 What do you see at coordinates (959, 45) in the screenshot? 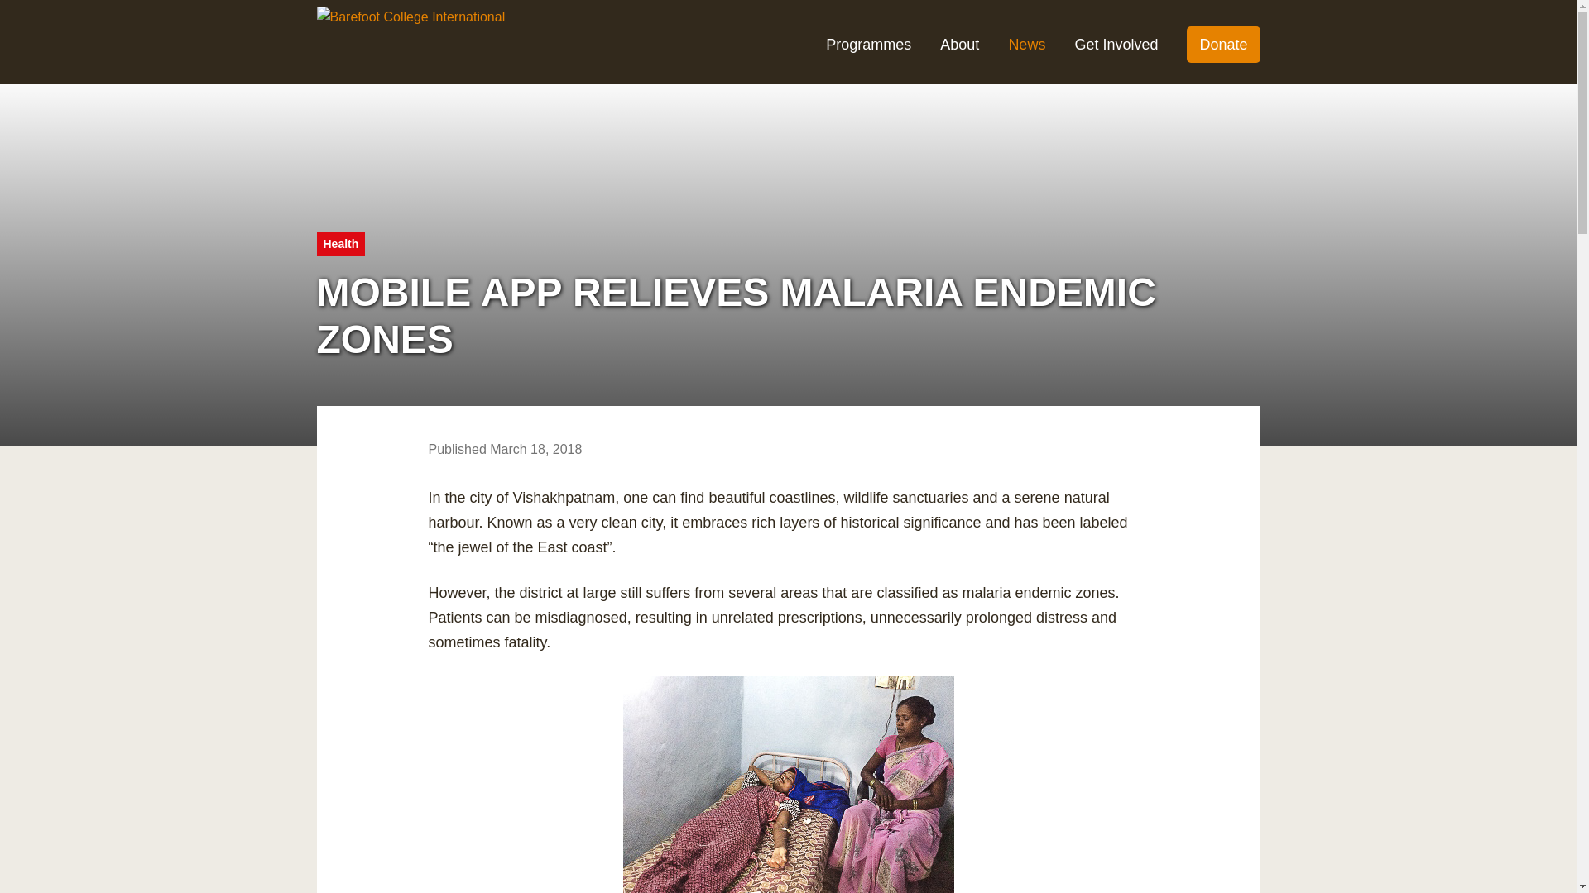
I see `About` at bounding box center [959, 45].